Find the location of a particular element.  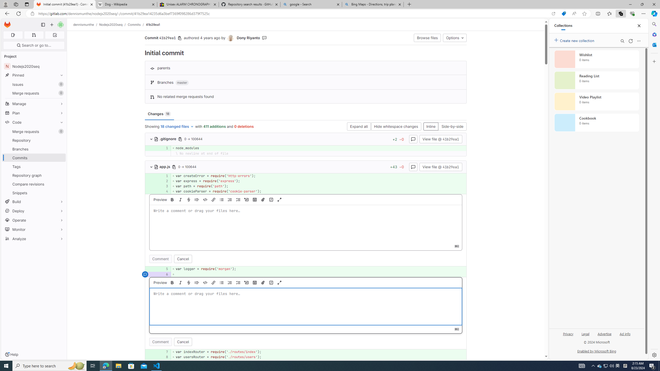

Pinned is located at coordinates (34, 75).